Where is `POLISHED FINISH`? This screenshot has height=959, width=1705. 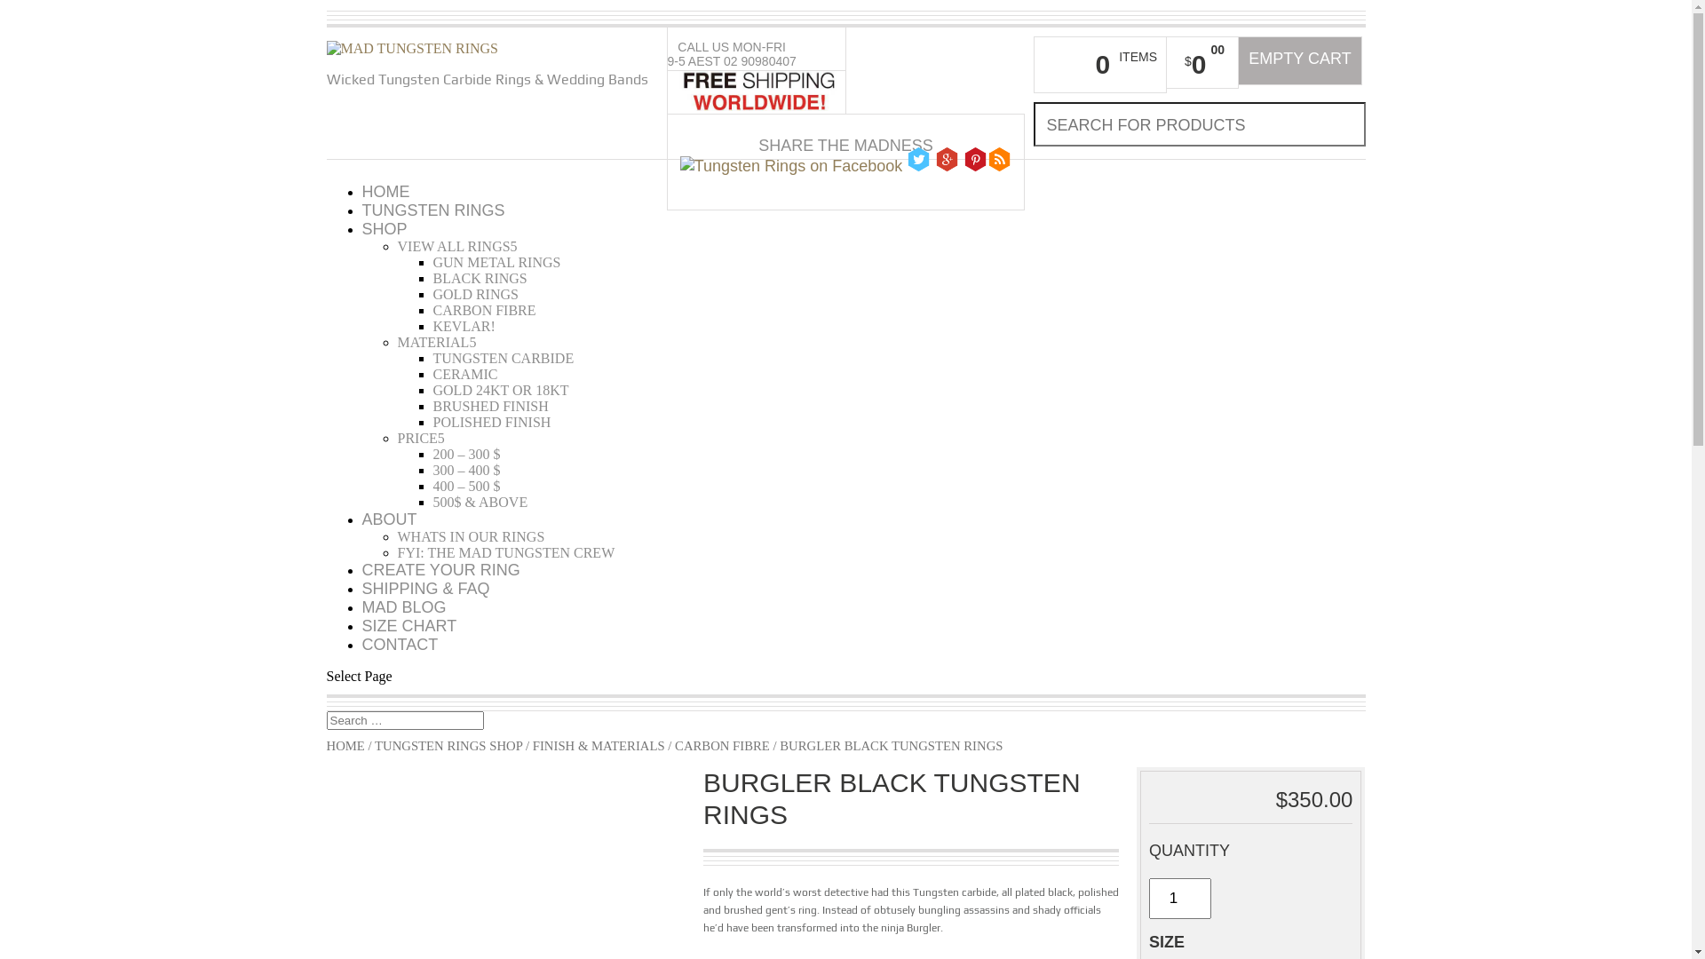
POLISHED FINISH is located at coordinates (492, 423).